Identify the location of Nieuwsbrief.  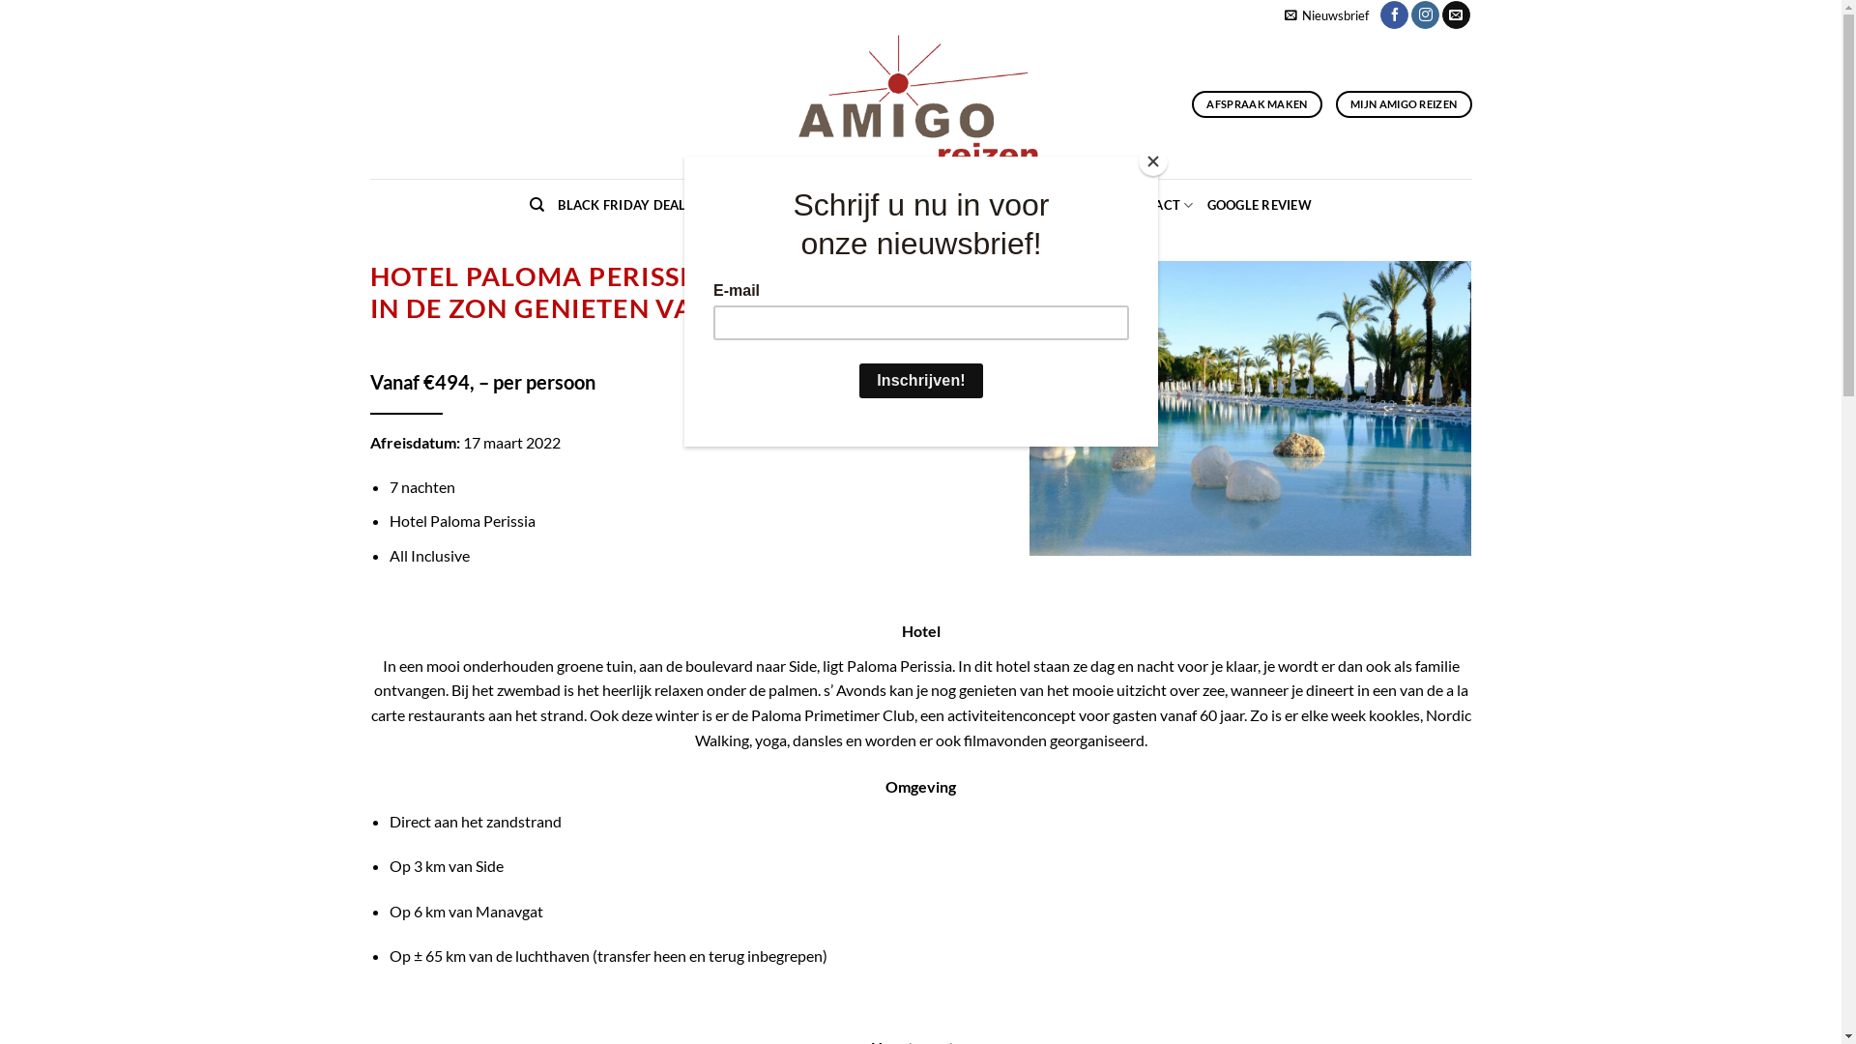
(1326, 14).